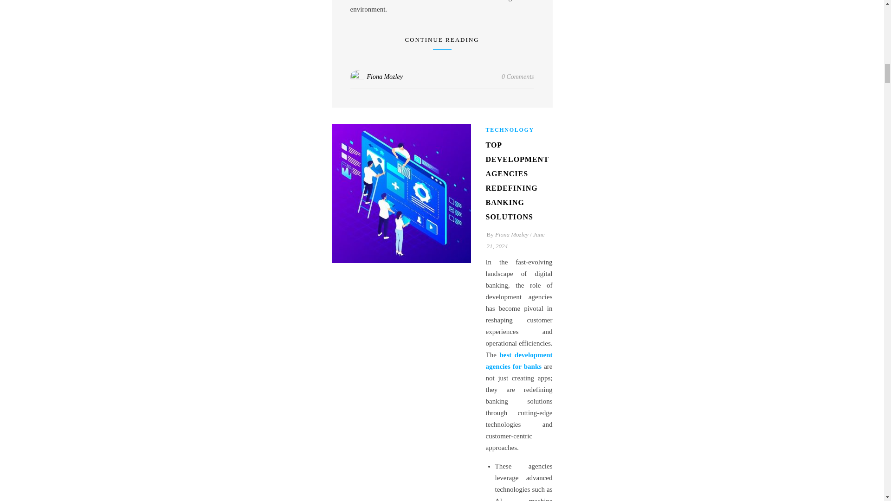 The height and width of the screenshot is (501, 891). What do you see at coordinates (511, 234) in the screenshot?
I see `Posts by Fiona Mozley` at bounding box center [511, 234].